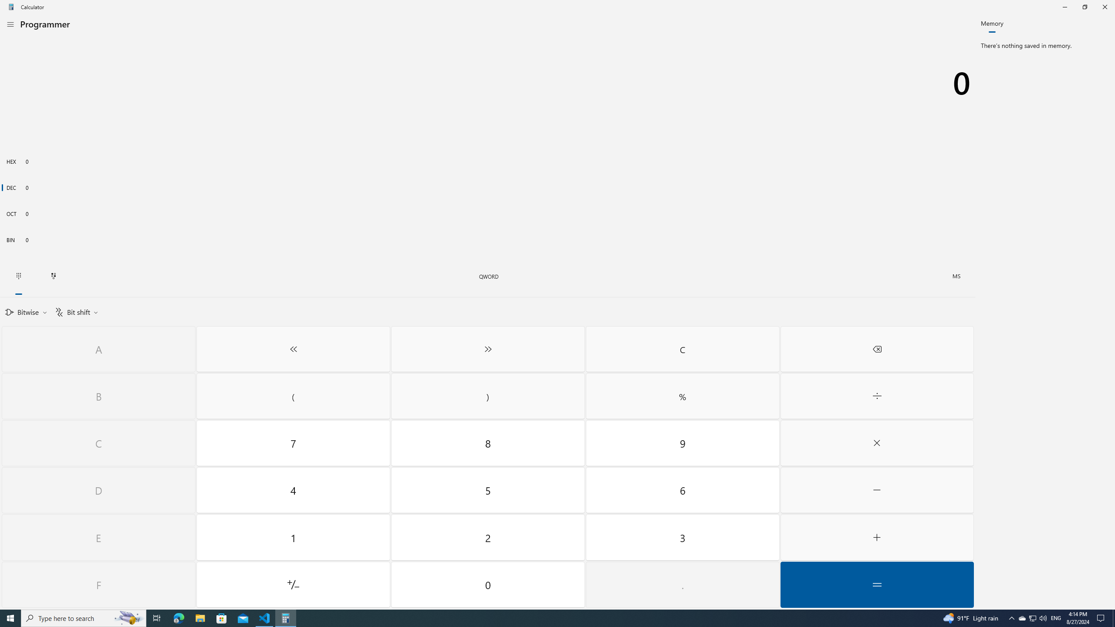 This screenshot has height=627, width=1115. I want to click on Right shift, so click(488, 349).